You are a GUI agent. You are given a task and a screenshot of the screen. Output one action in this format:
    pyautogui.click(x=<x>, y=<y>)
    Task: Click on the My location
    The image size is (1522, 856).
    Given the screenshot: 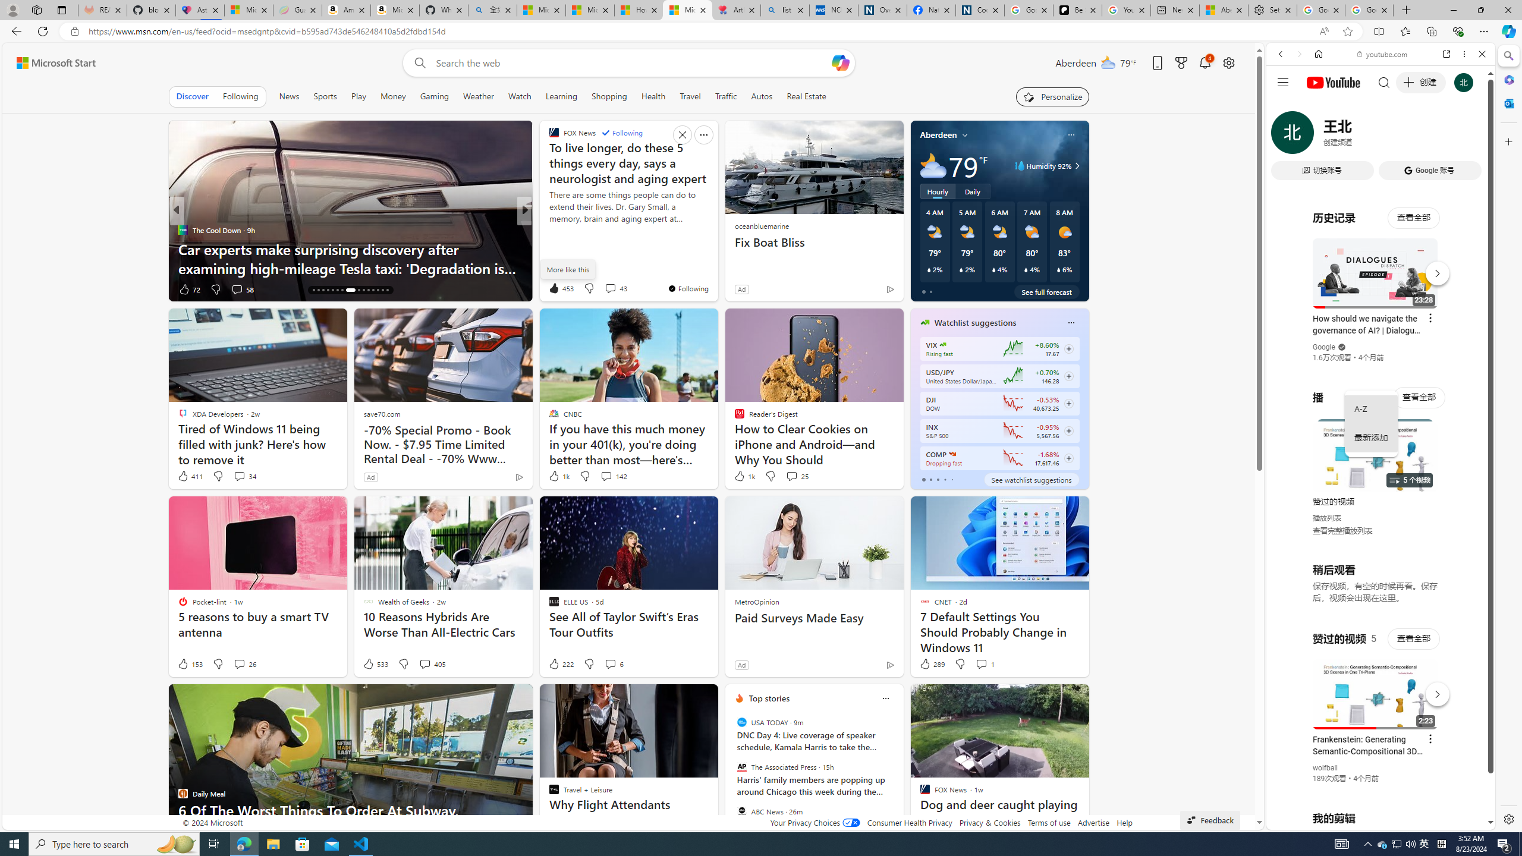 What is the action you would take?
    pyautogui.click(x=964, y=134)
    